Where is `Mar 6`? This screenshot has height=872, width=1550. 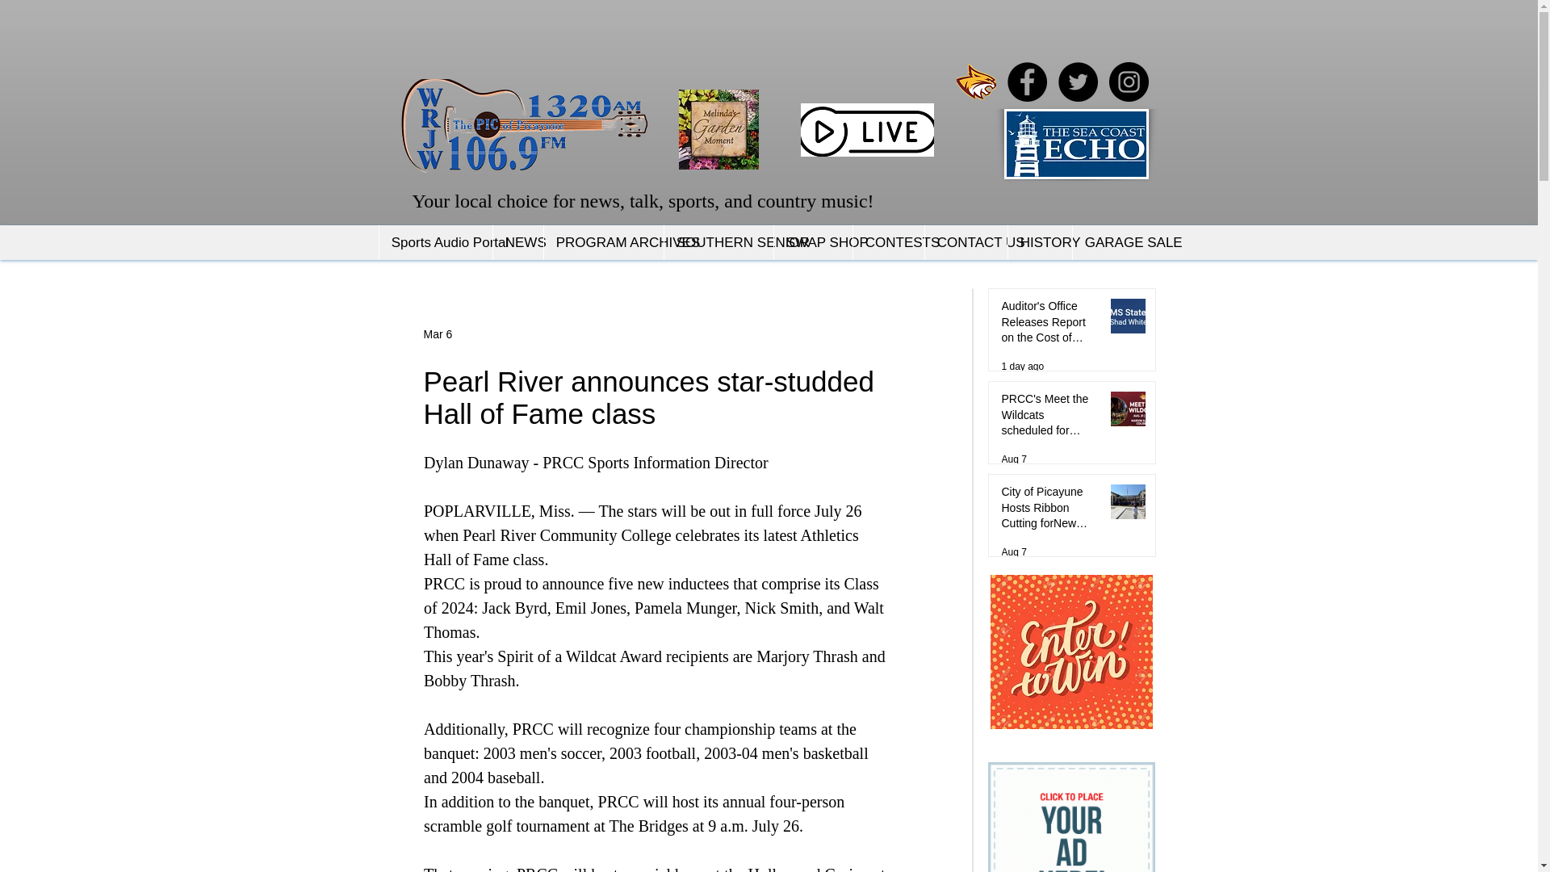
Mar 6 is located at coordinates (438, 334).